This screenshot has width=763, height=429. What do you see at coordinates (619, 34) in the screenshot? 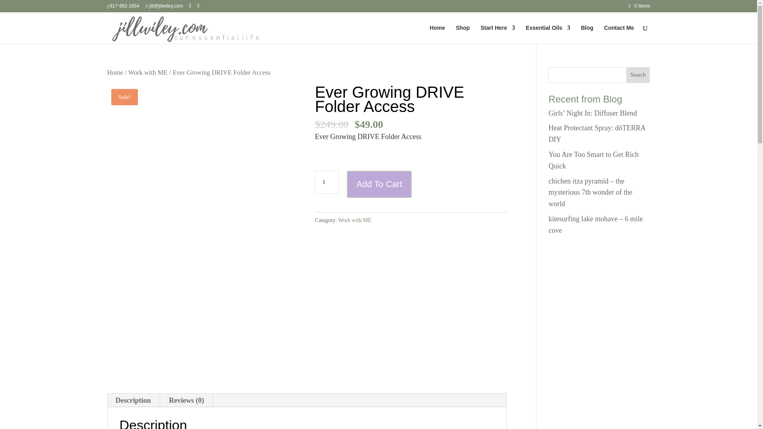
I see `Contact Me` at bounding box center [619, 34].